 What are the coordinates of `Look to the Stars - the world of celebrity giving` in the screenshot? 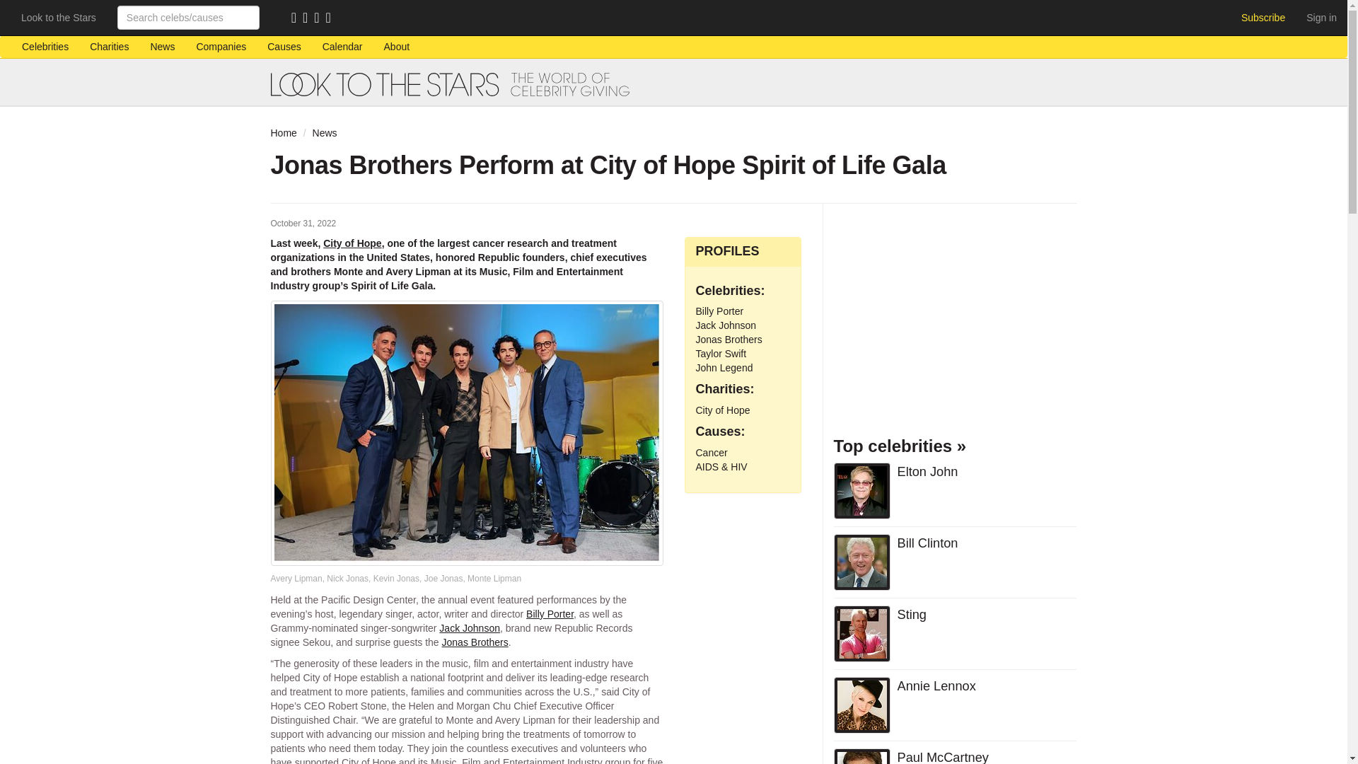 It's located at (673, 84).